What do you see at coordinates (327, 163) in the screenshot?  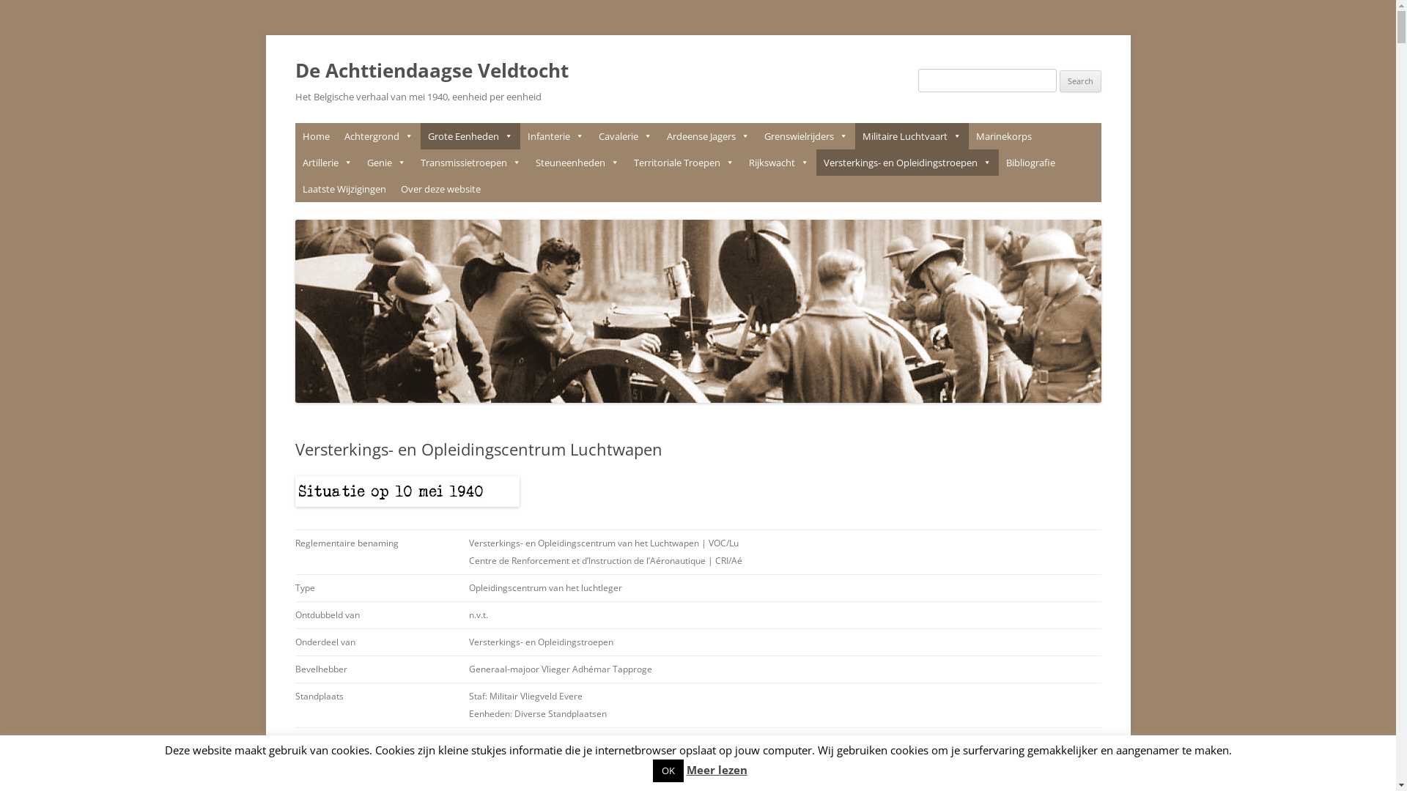 I see `Artillerie` at bounding box center [327, 163].